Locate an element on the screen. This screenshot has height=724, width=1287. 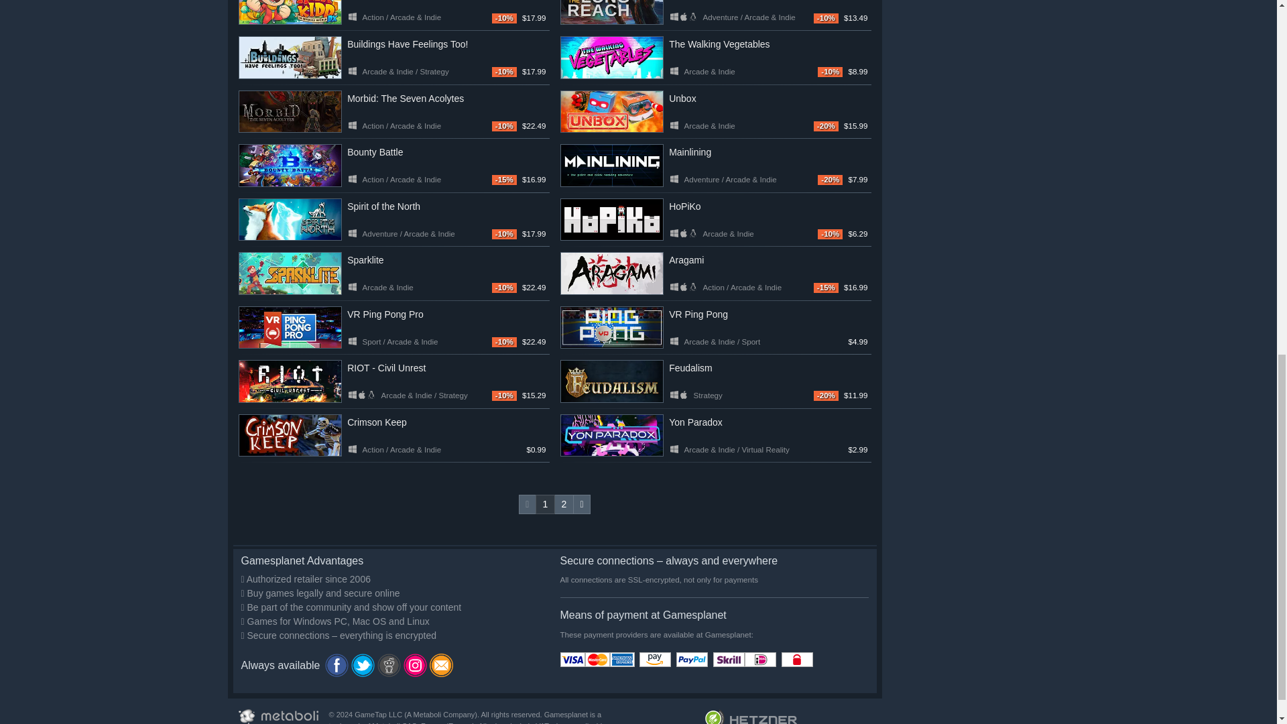
Bounty Battle is located at coordinates (290, 165).